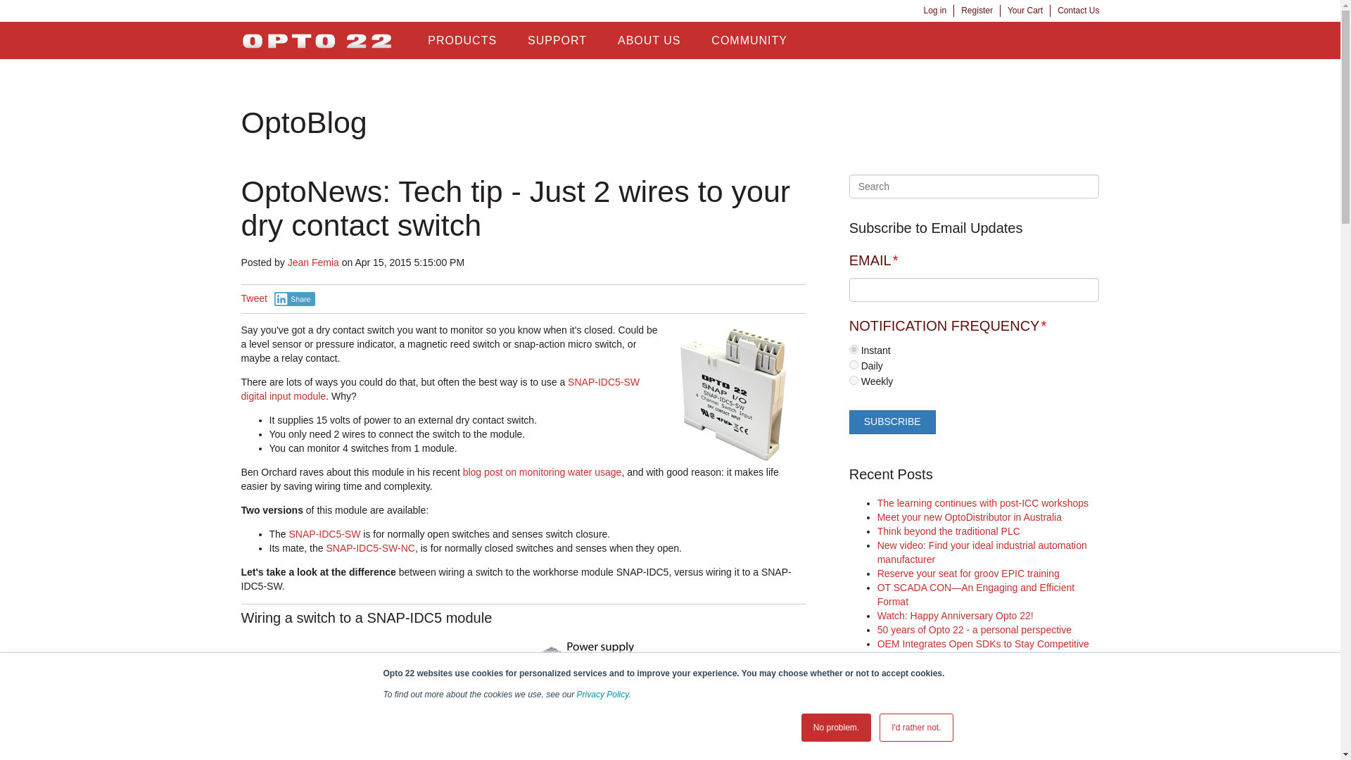 The width and height of the screenshot is (1351, 760). I want to click on Privacy Policy, so click(602, 694).